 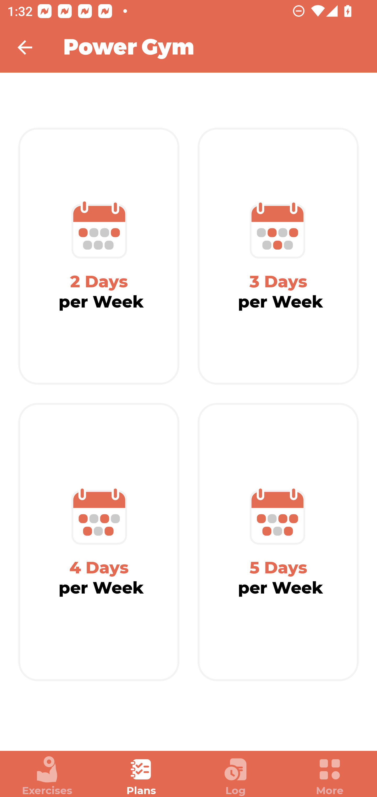 I want to click on More, so click(x=330, y=776).